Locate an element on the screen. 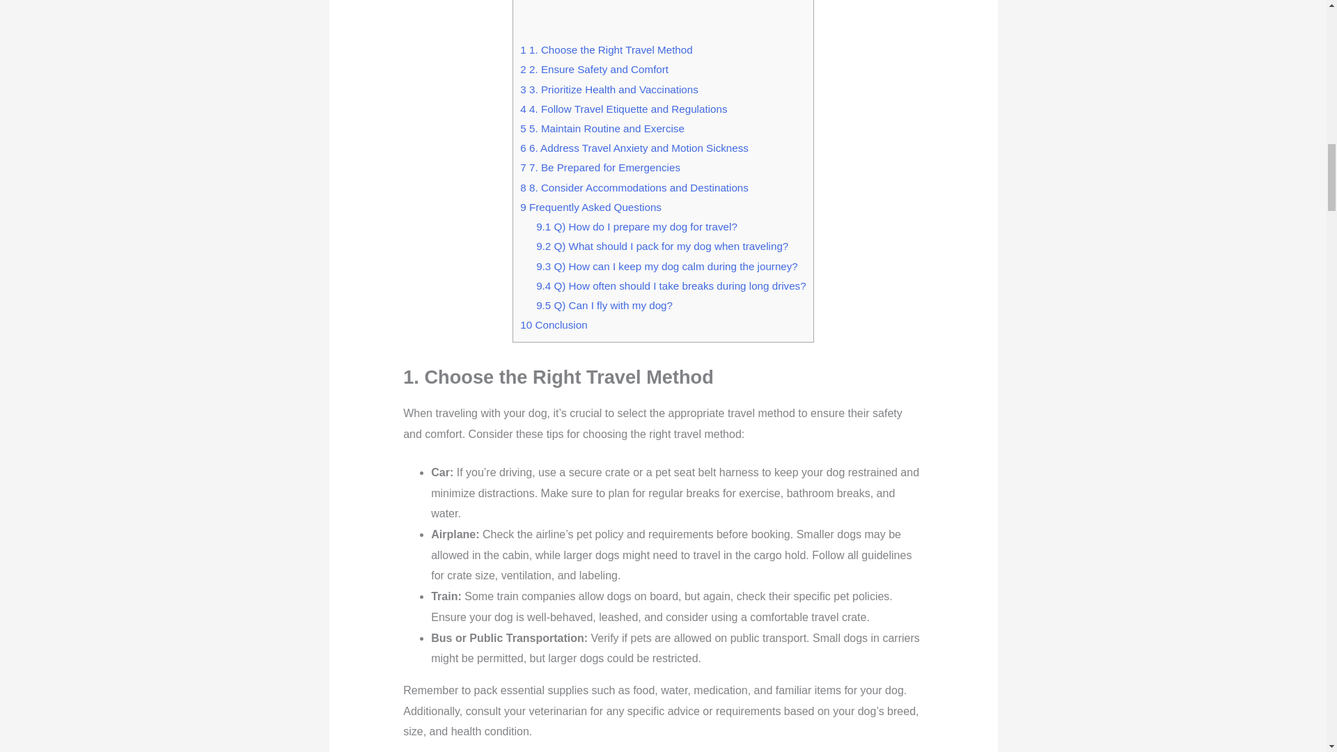 The height and width of the screenshot is (752, 1337). 3 3. Prioritize Health and Vaccinations is located at coordinates (609, 89).